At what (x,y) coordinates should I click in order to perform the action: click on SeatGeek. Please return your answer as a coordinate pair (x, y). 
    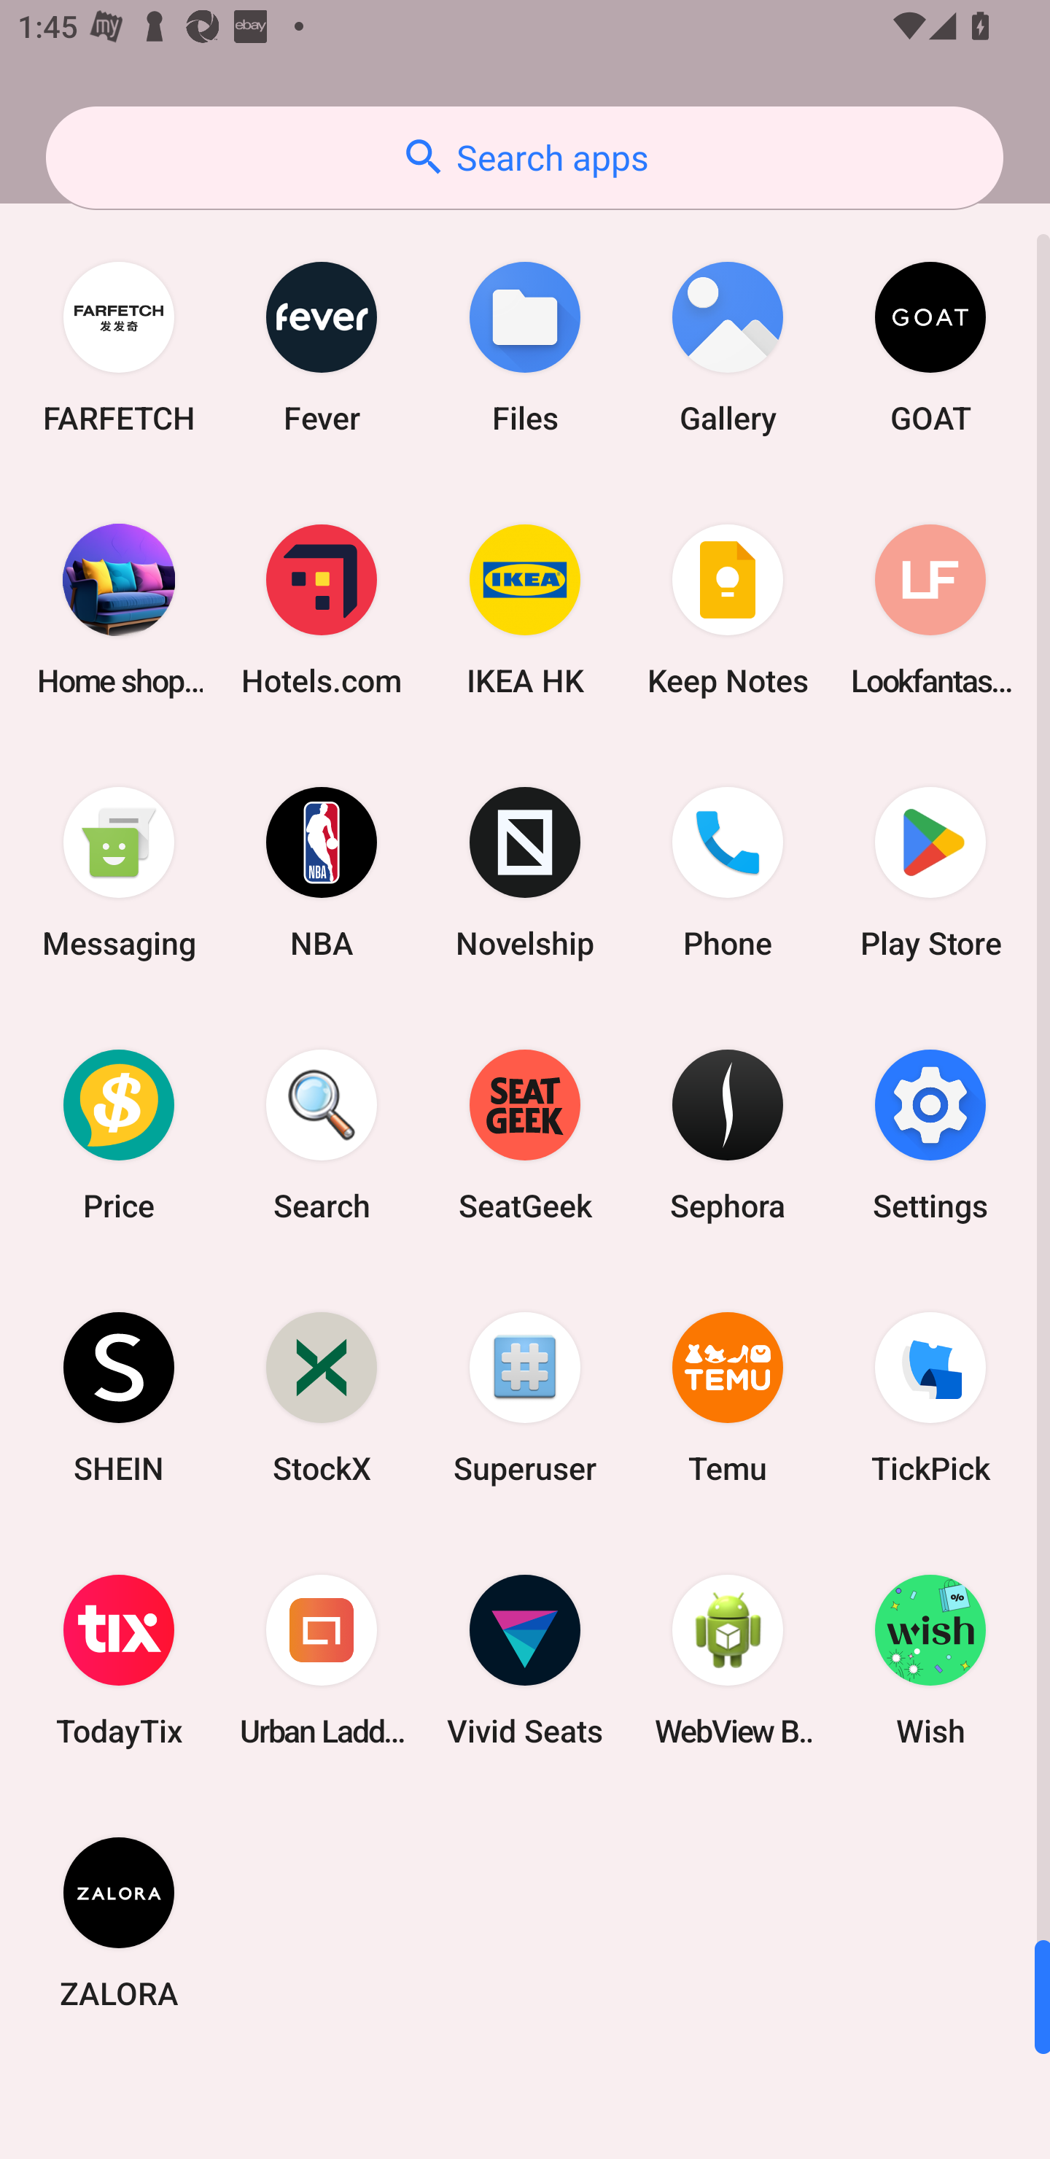
    Looking at the image, I should click on (525, 1134).